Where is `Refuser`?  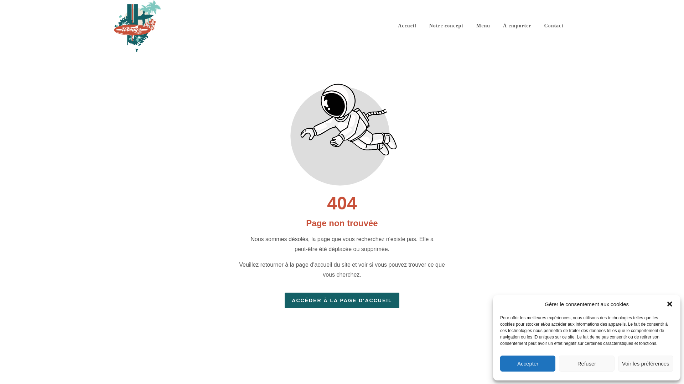
Refuser is located at coordinates (586, 363).